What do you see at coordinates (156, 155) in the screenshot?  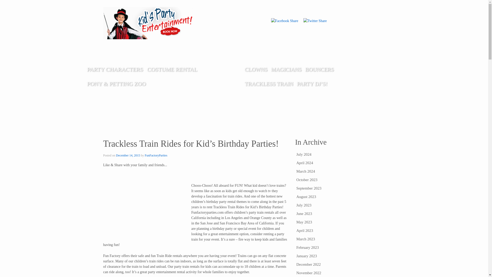 I see `FunFactoryParties` at bounding box center [156, 155].